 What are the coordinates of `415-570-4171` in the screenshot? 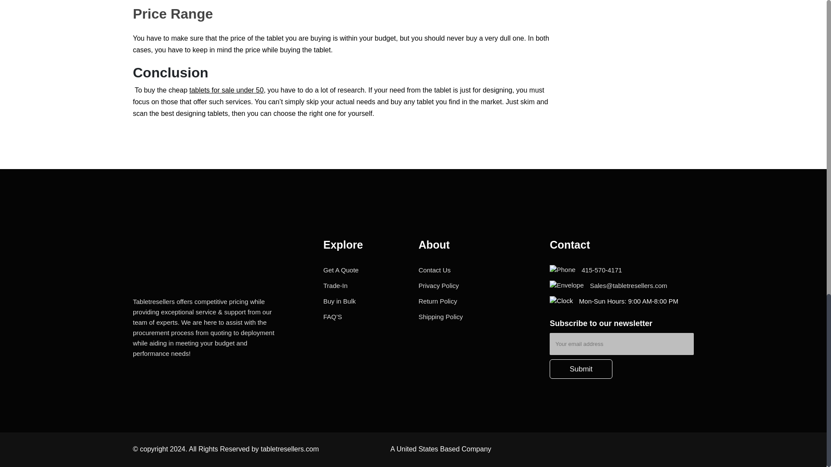 It's located at (585, 270).